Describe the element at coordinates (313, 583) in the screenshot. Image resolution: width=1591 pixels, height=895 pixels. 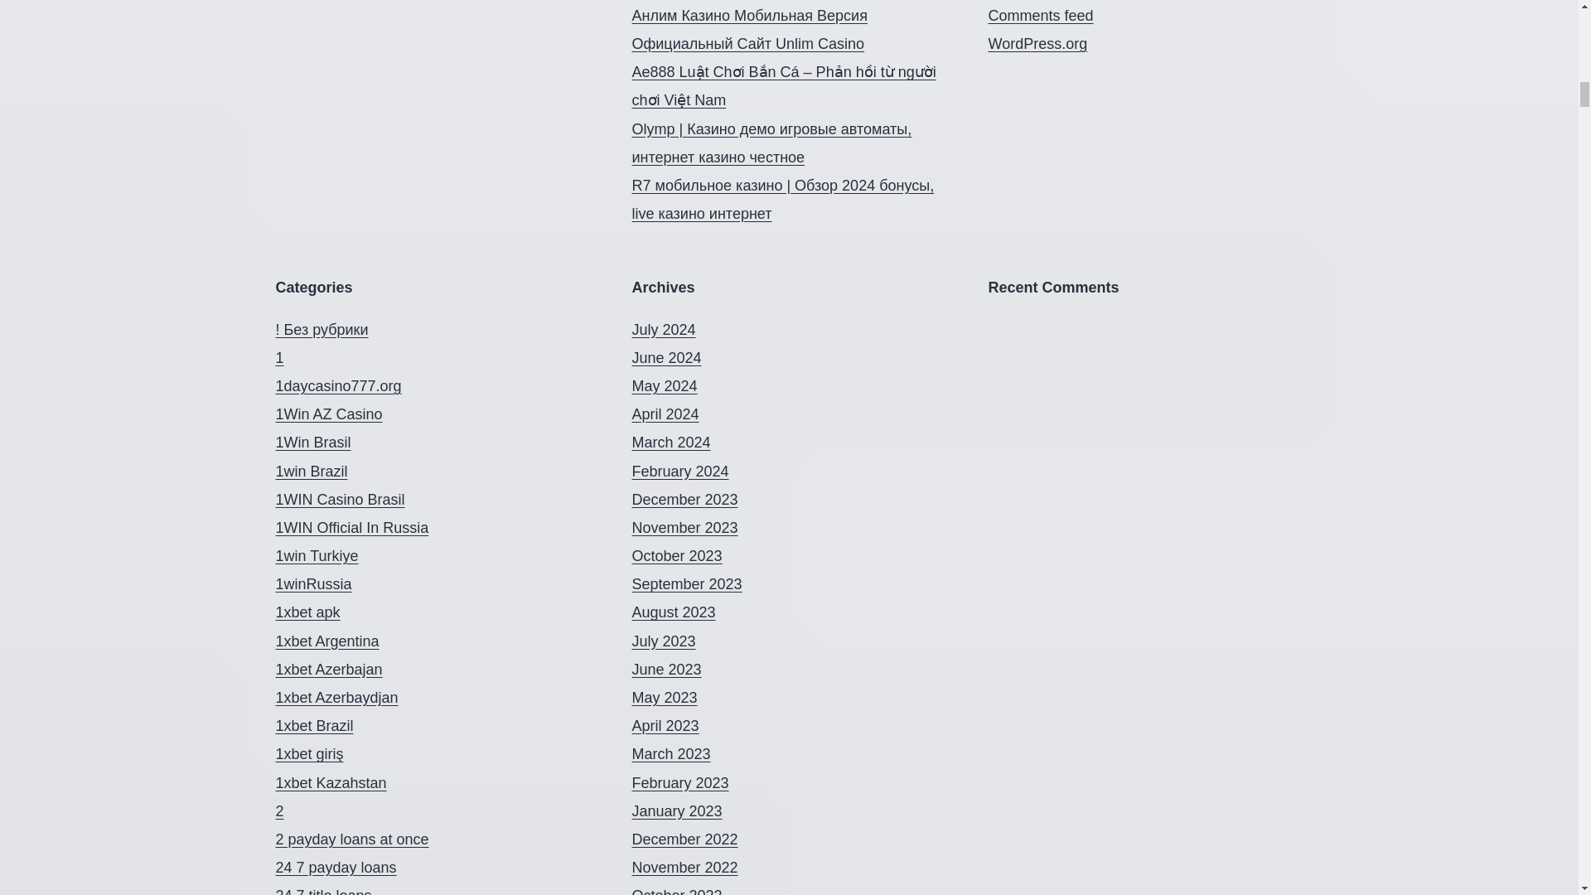
I see `1winRussia` at that location.